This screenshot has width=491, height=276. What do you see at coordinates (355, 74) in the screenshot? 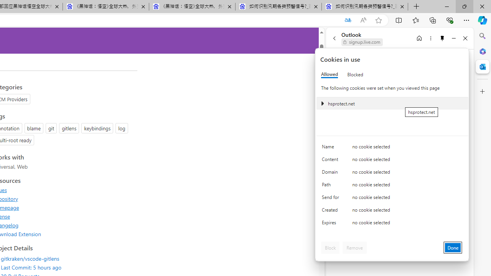
I see `Blocked` at bounding box center [355, 74].